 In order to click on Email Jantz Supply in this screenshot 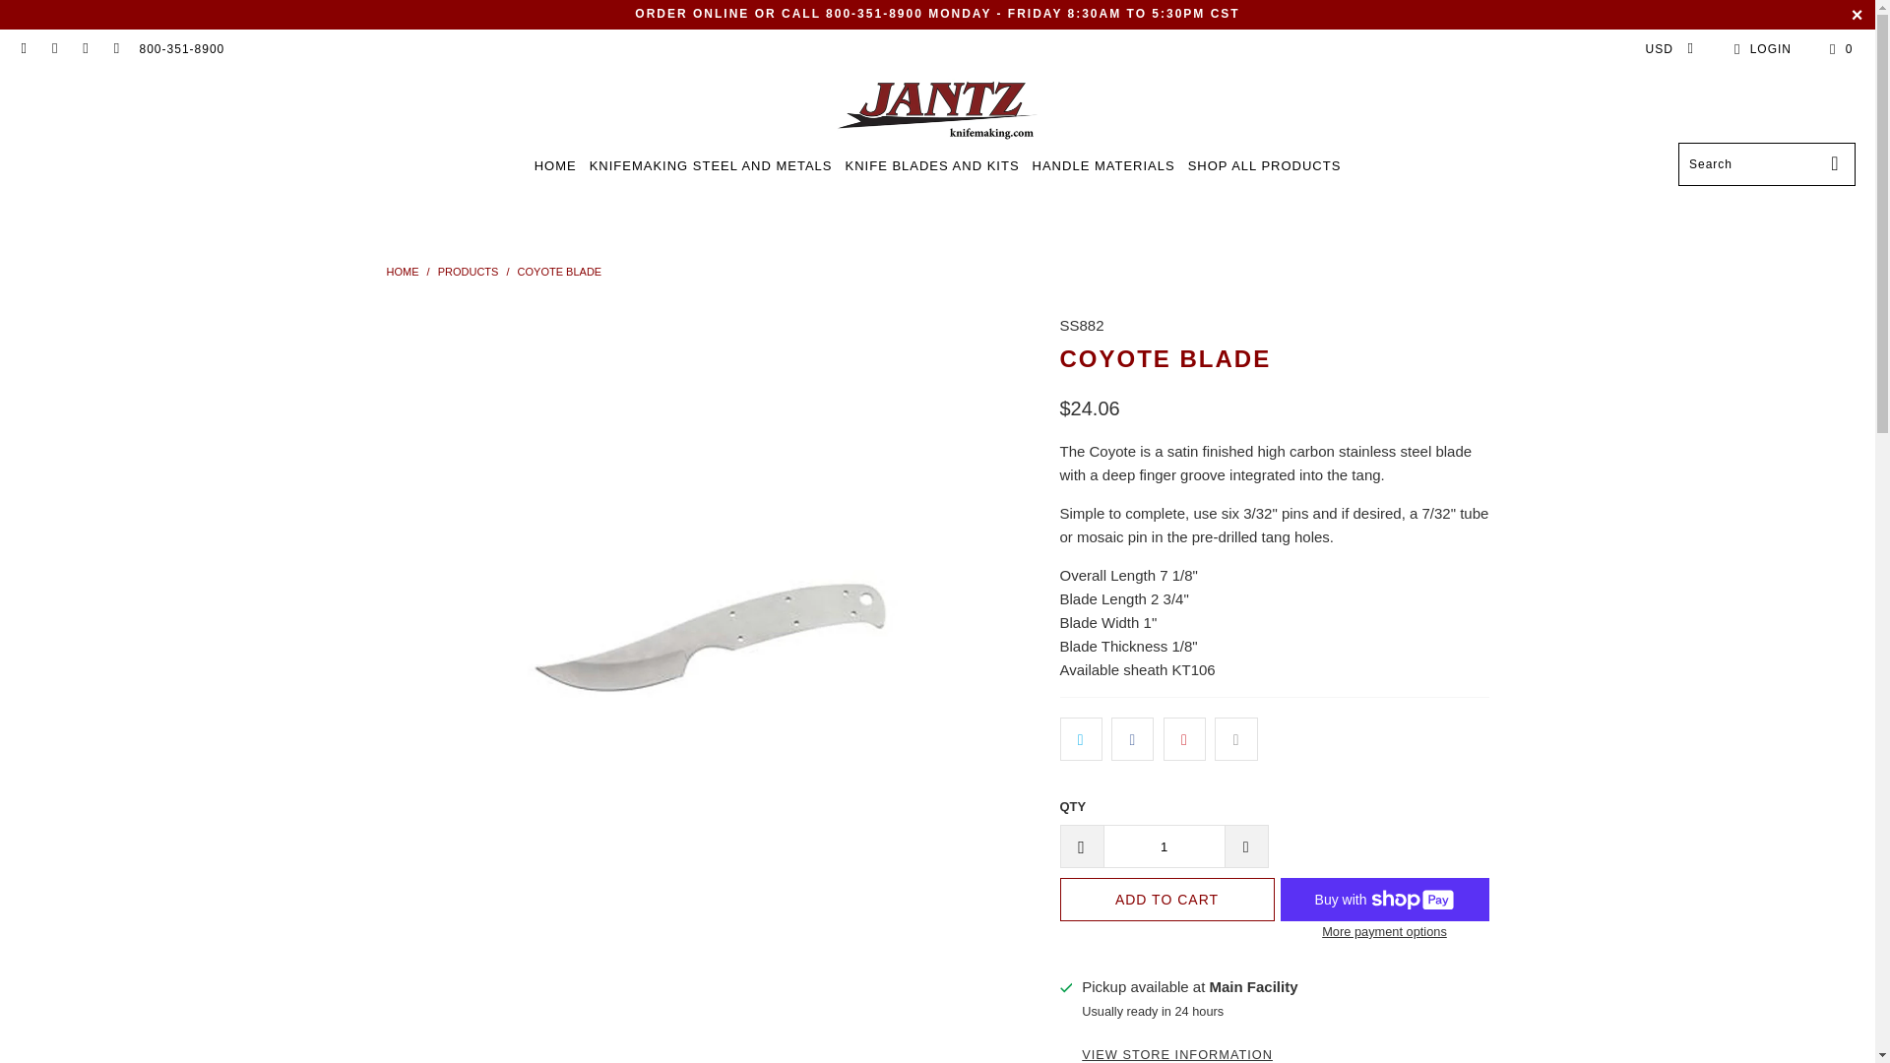, I will do `click(24, 49)`.